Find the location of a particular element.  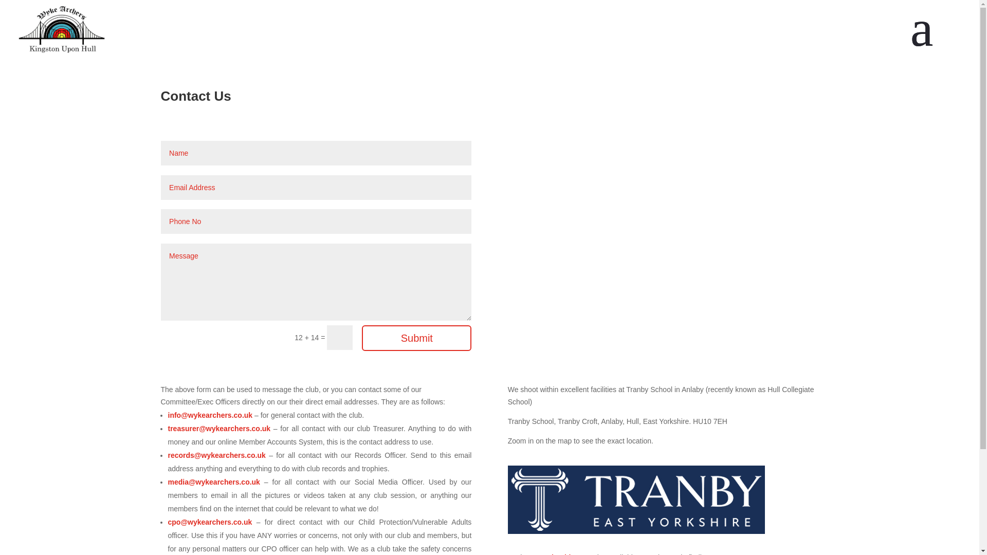

Printable Map is located at coordinates (568, 554).